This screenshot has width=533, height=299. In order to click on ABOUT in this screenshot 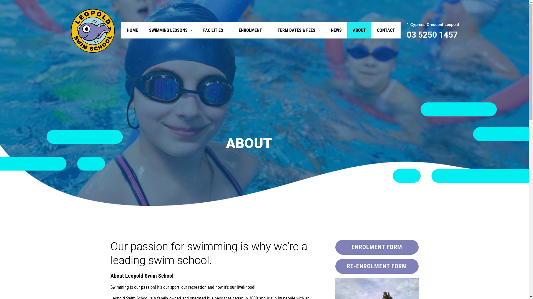, I will do `click(359, 30)`.